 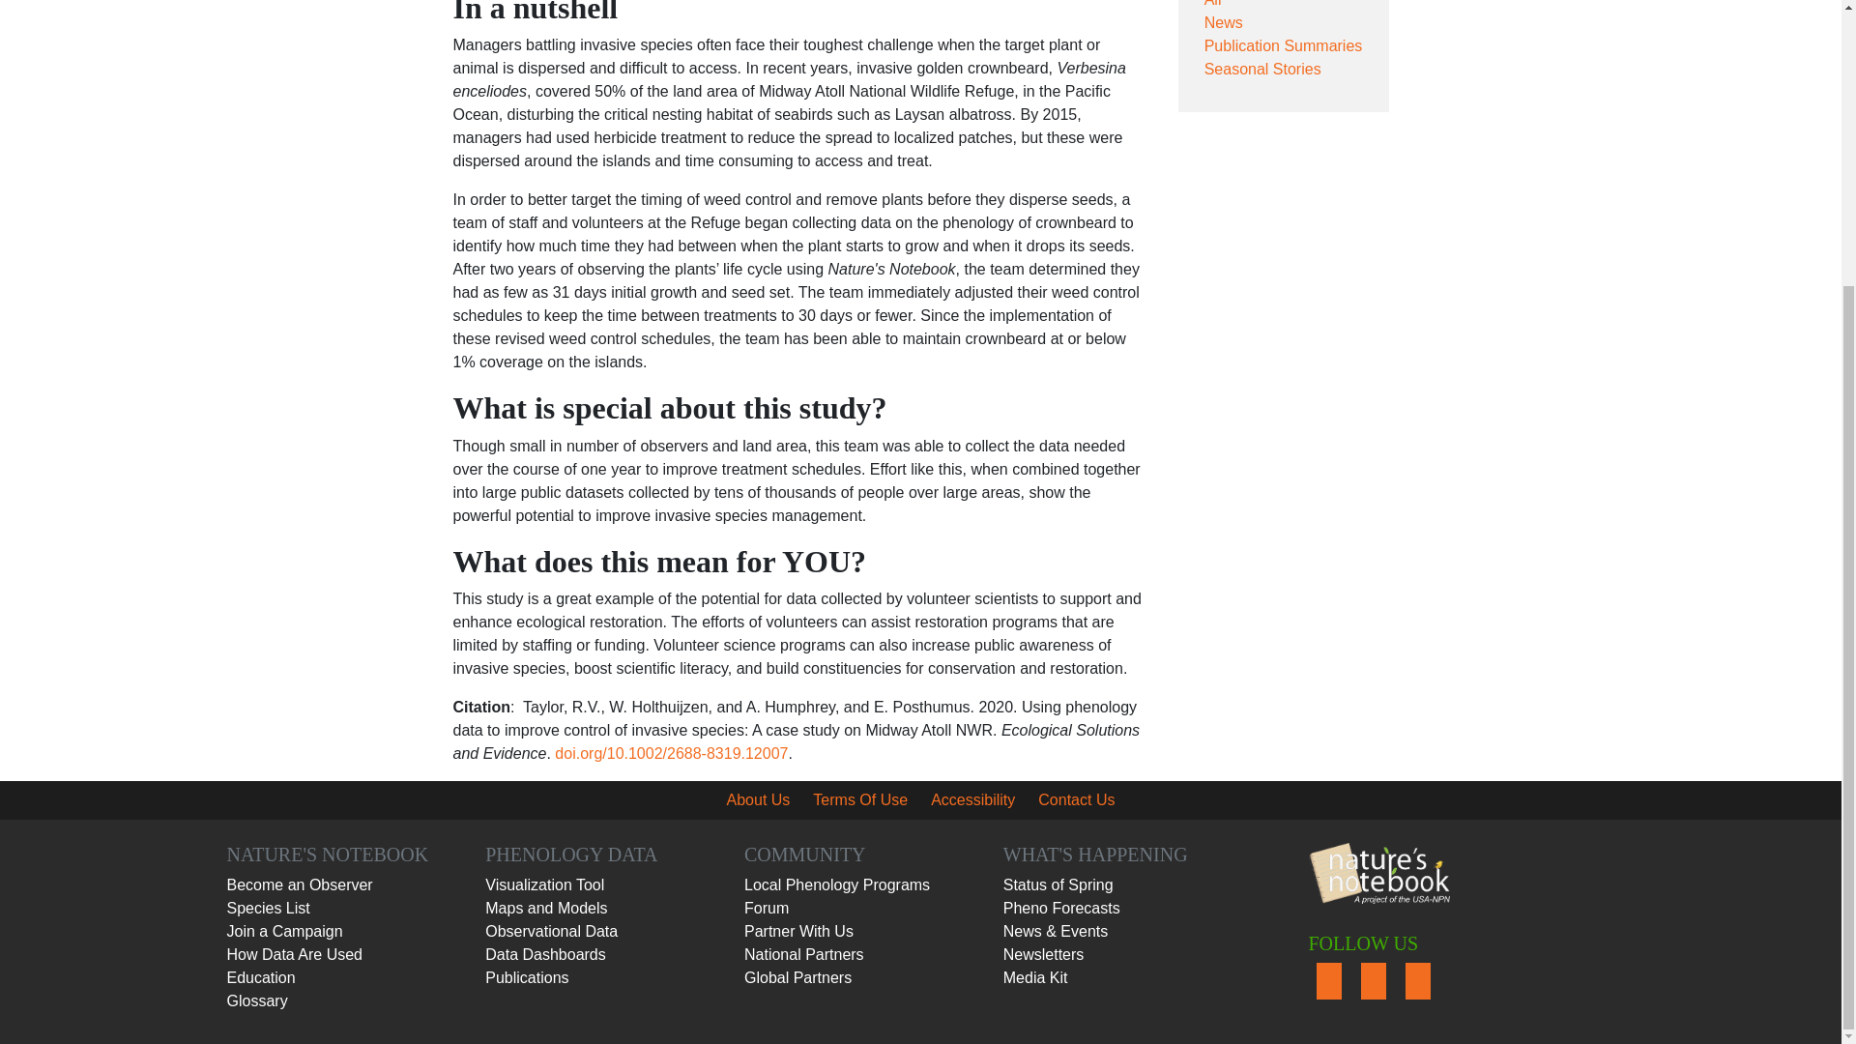 What do you see at coordinates (1245, 157) in the screenshot?
I see `Share to Twitter` at bounding box center [1245, 157].